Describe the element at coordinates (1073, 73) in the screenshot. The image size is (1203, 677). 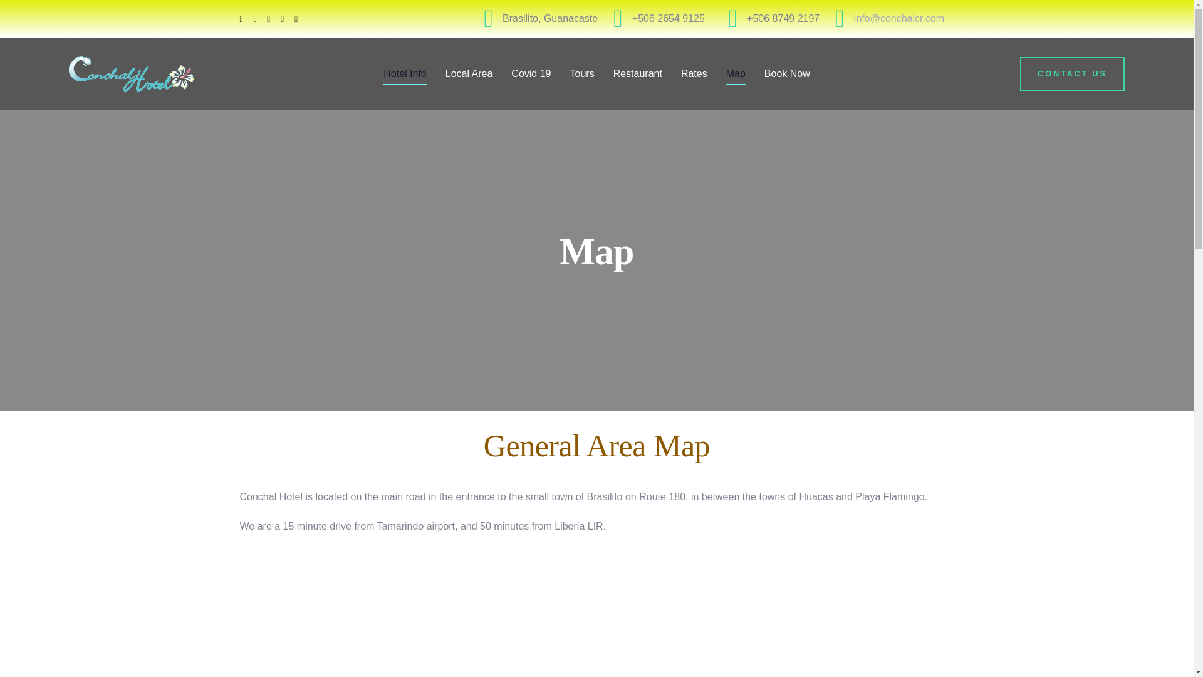
I see `Contact Us` at that location.